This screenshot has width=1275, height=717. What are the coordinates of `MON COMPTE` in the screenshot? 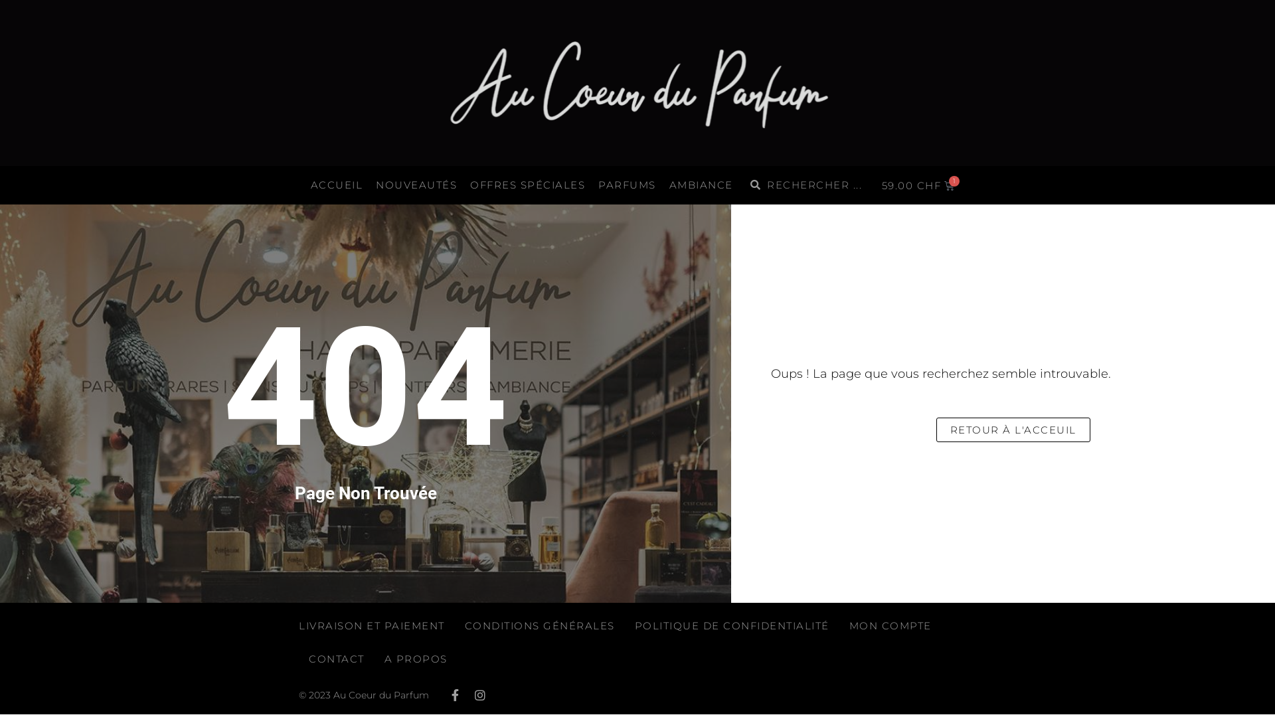 It's located at (890, 626).